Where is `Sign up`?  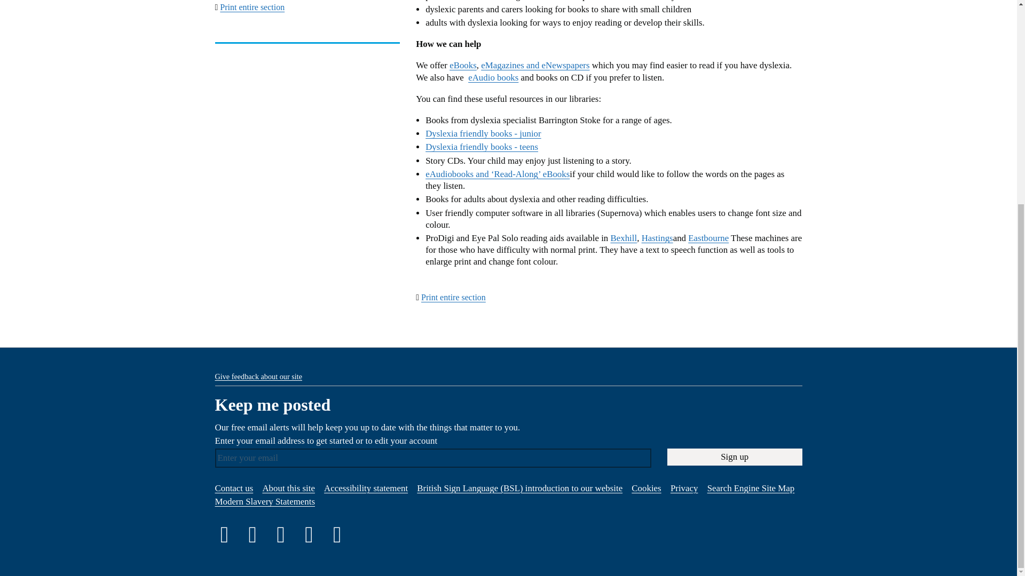 Sign up is located at coordinates (735, 457).